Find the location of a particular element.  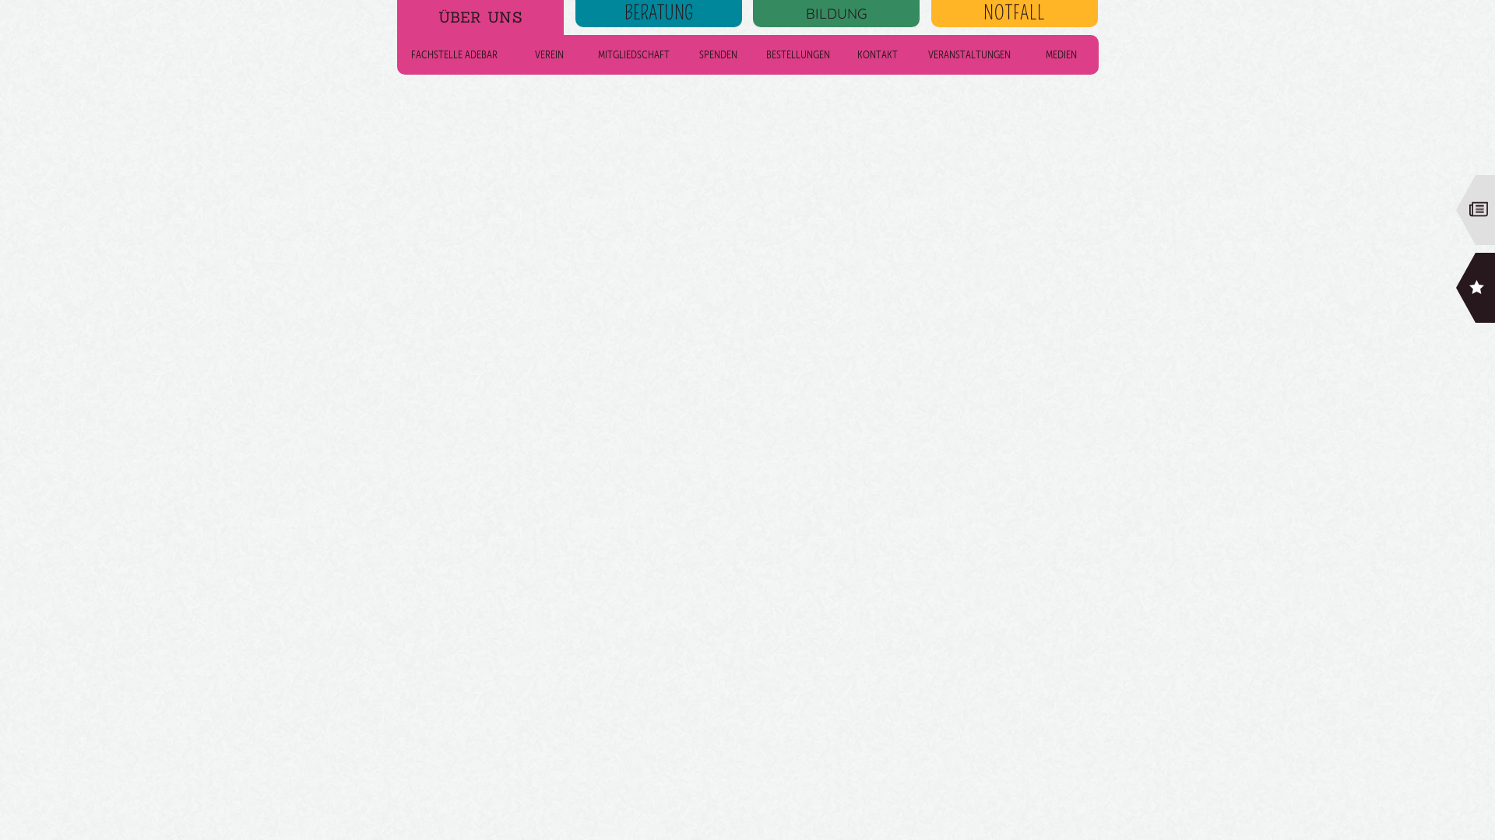

KONTAKT is located at coordinates (878, 54).